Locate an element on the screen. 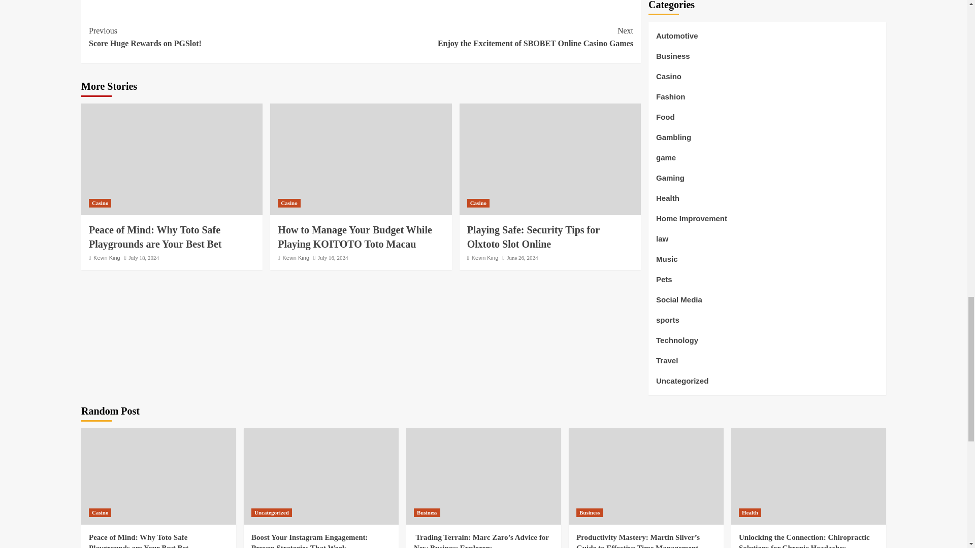 This screenshot has width=975, height=548. Kevin King is located at coordinates (296, 258).